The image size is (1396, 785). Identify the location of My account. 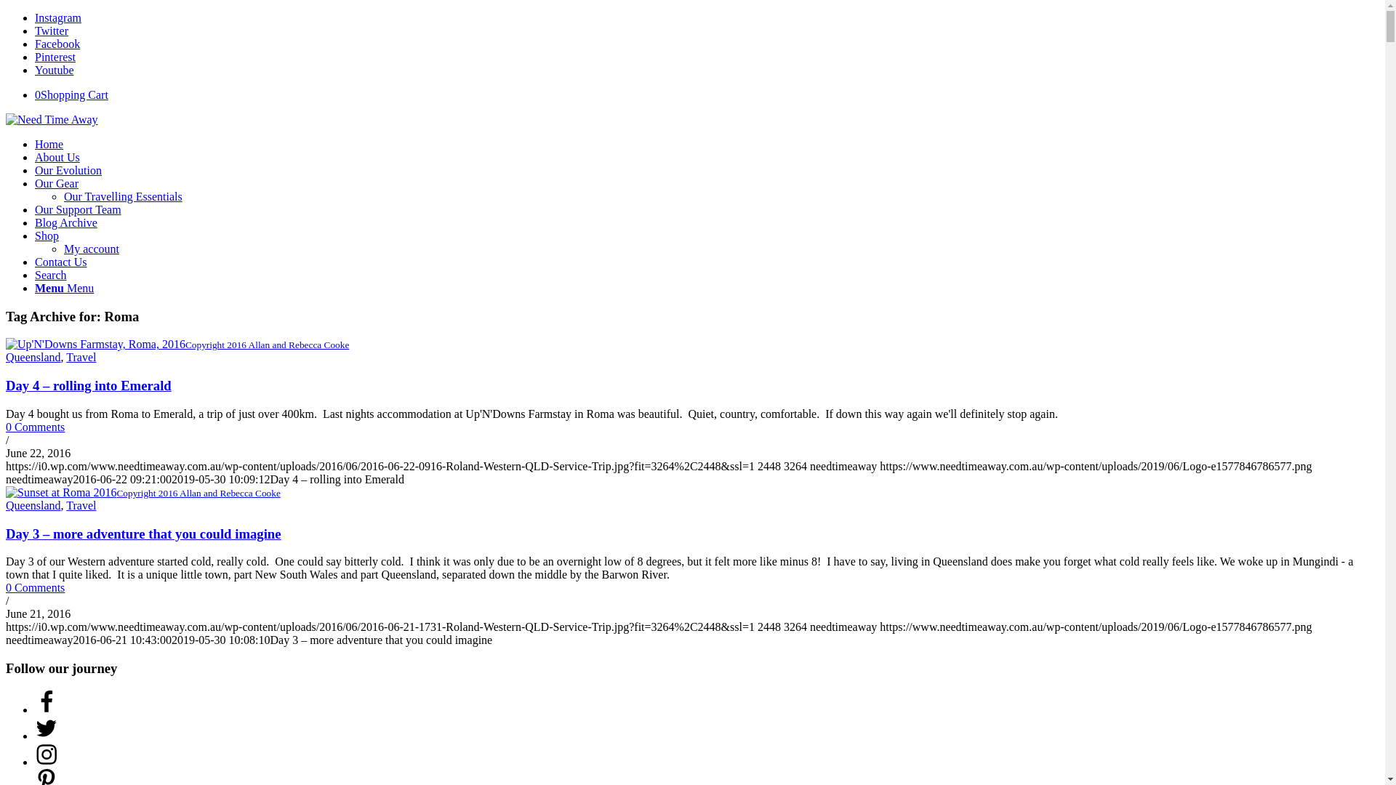
(92, 249).